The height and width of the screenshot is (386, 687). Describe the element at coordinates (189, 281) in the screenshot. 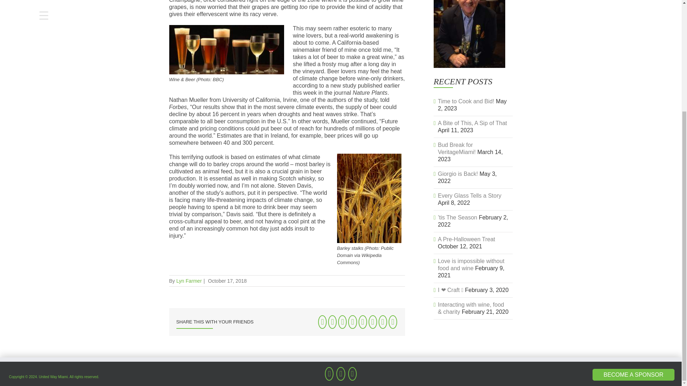

I see `Posts by Lyn Farmer` at that location.